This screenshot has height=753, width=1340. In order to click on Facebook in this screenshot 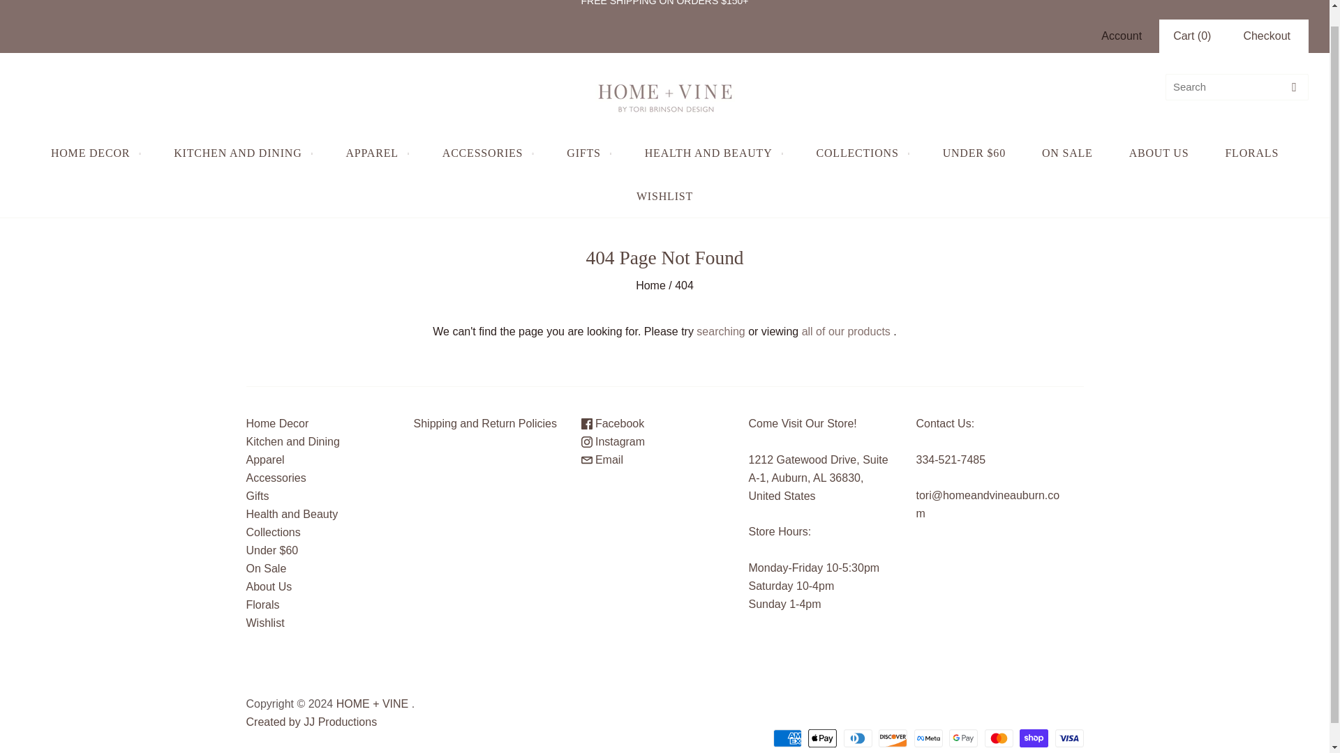, I will do `click(612, 423)`.